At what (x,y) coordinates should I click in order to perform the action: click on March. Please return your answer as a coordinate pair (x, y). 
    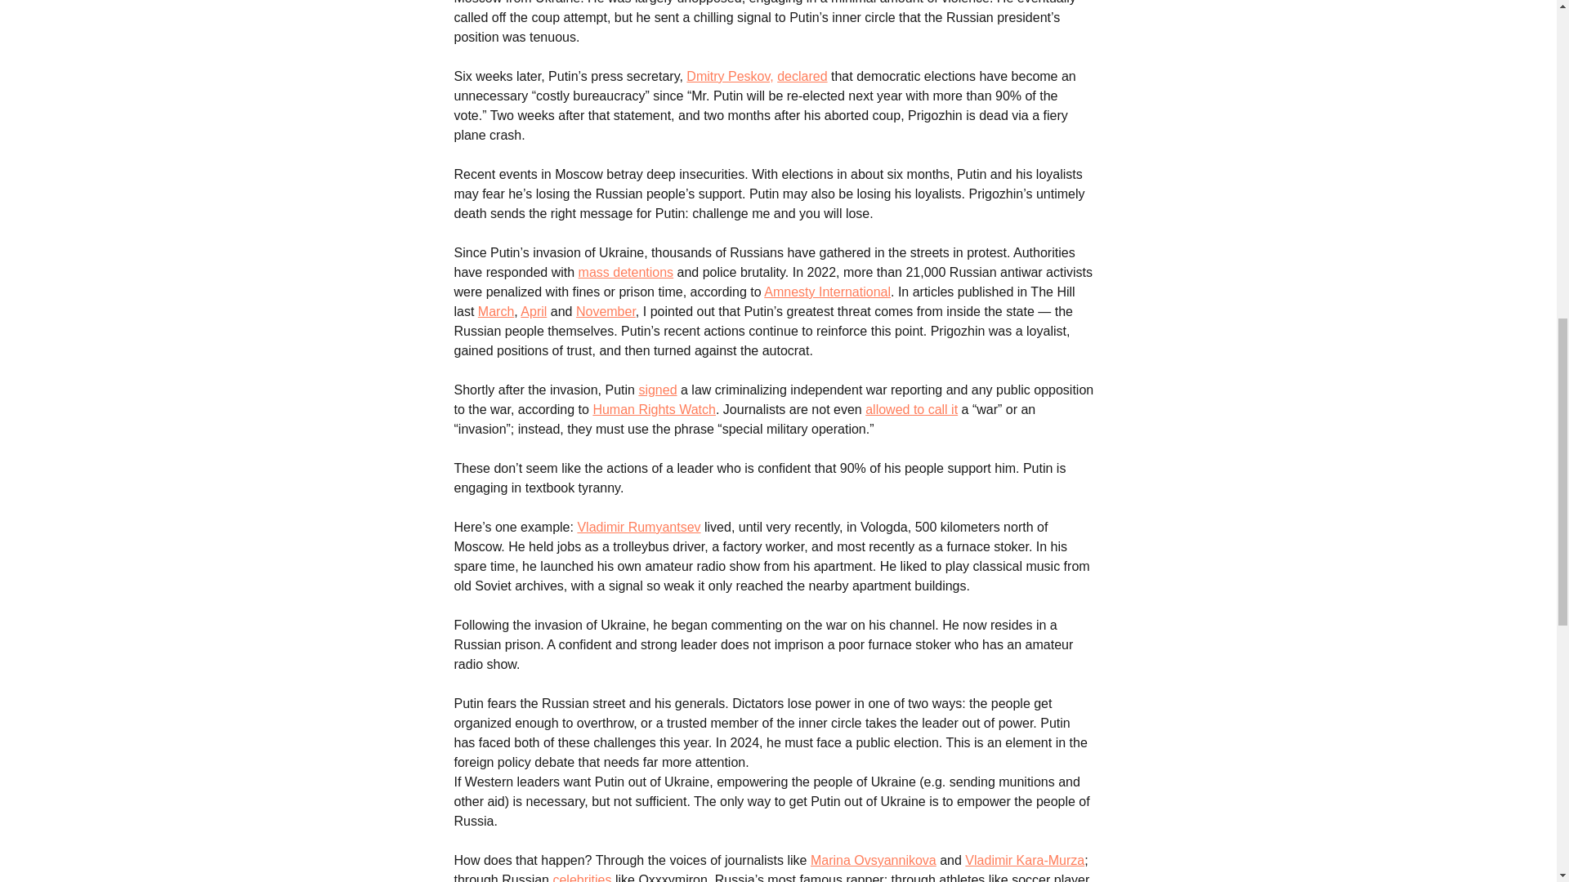
    Looking at the image, I should click on (496, 310).